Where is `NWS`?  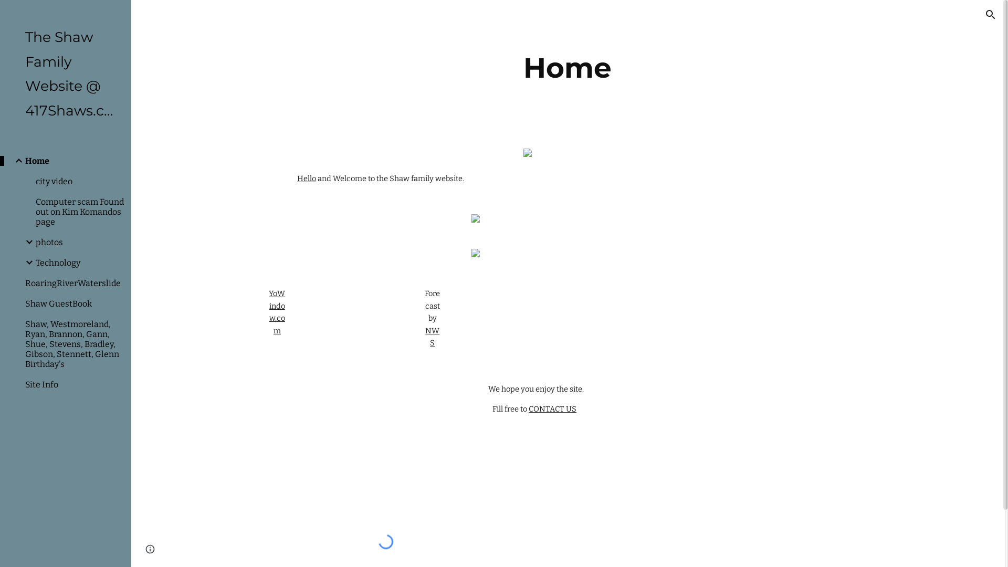 NWS is located at coordinates (433, 337).